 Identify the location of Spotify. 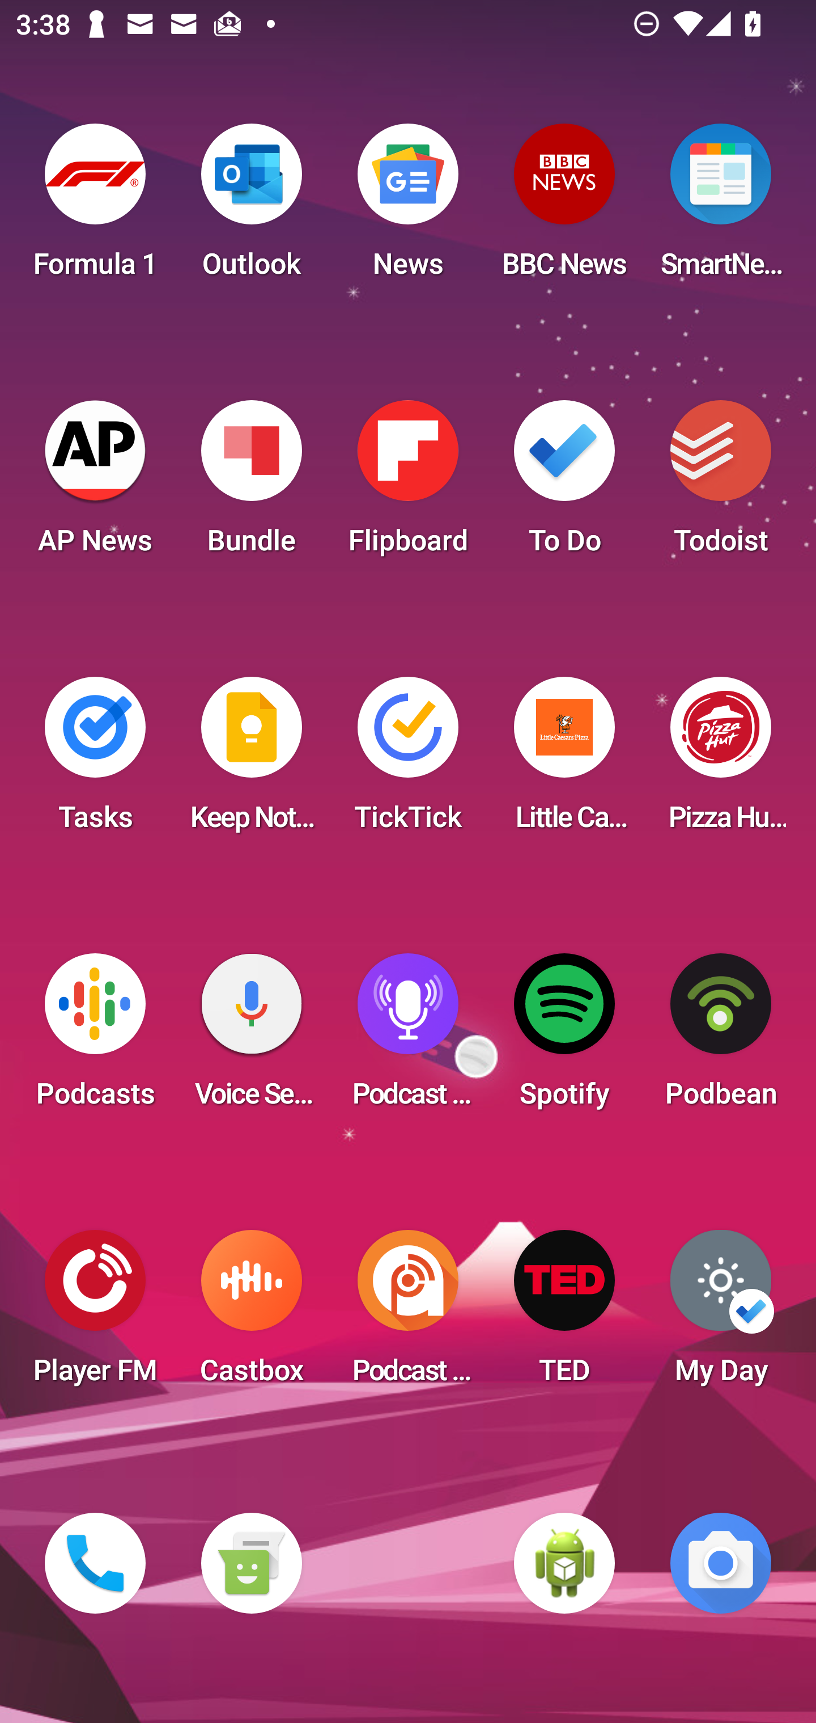
(564, 1037).